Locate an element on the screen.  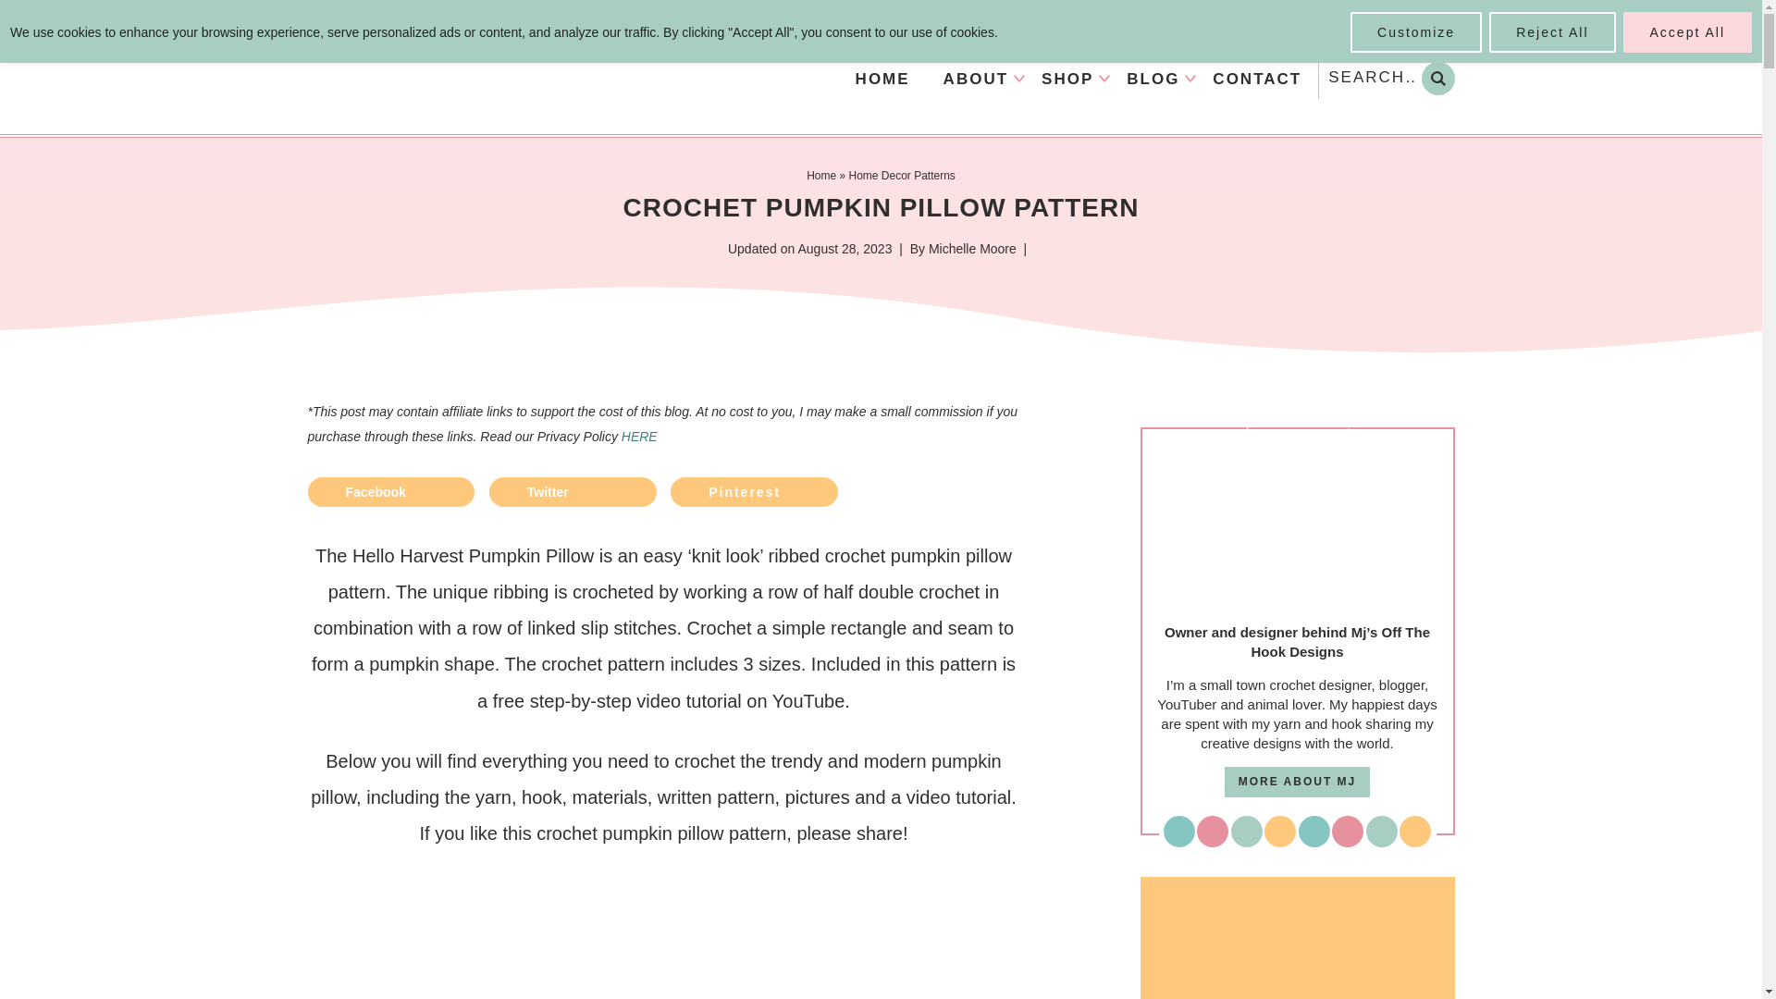
Reject All is located at coordinates (1552, 31).